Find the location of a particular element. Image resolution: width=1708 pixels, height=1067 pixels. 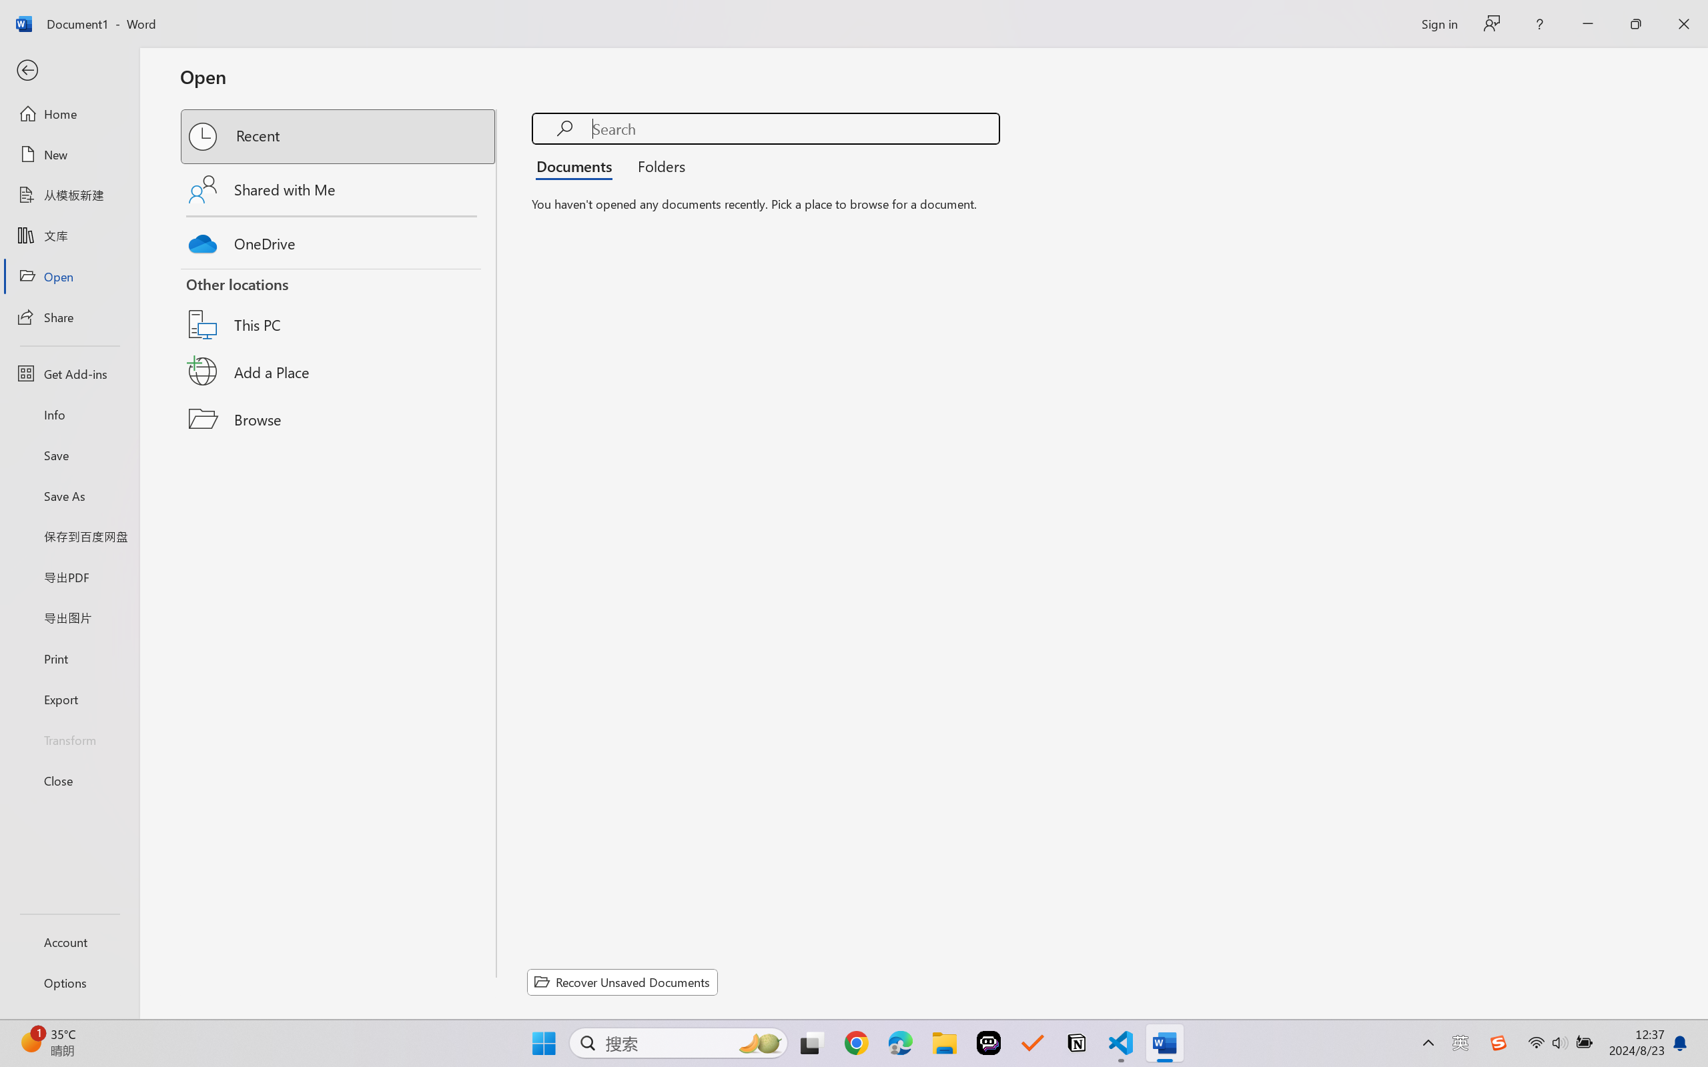

Recent is located at coordinates (339, 136).